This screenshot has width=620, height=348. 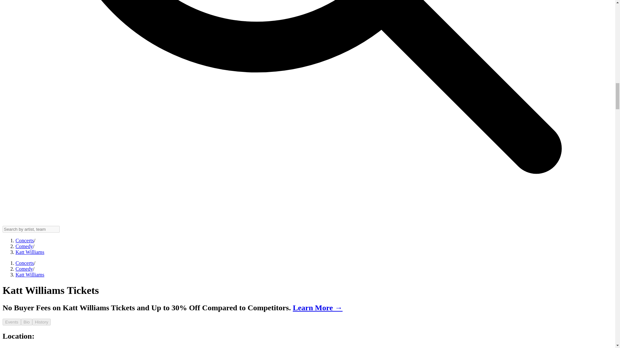 What do you see at coordinates (25, 240) in the screenshot?
I see `Concerts` at bounding box center [25, 240].